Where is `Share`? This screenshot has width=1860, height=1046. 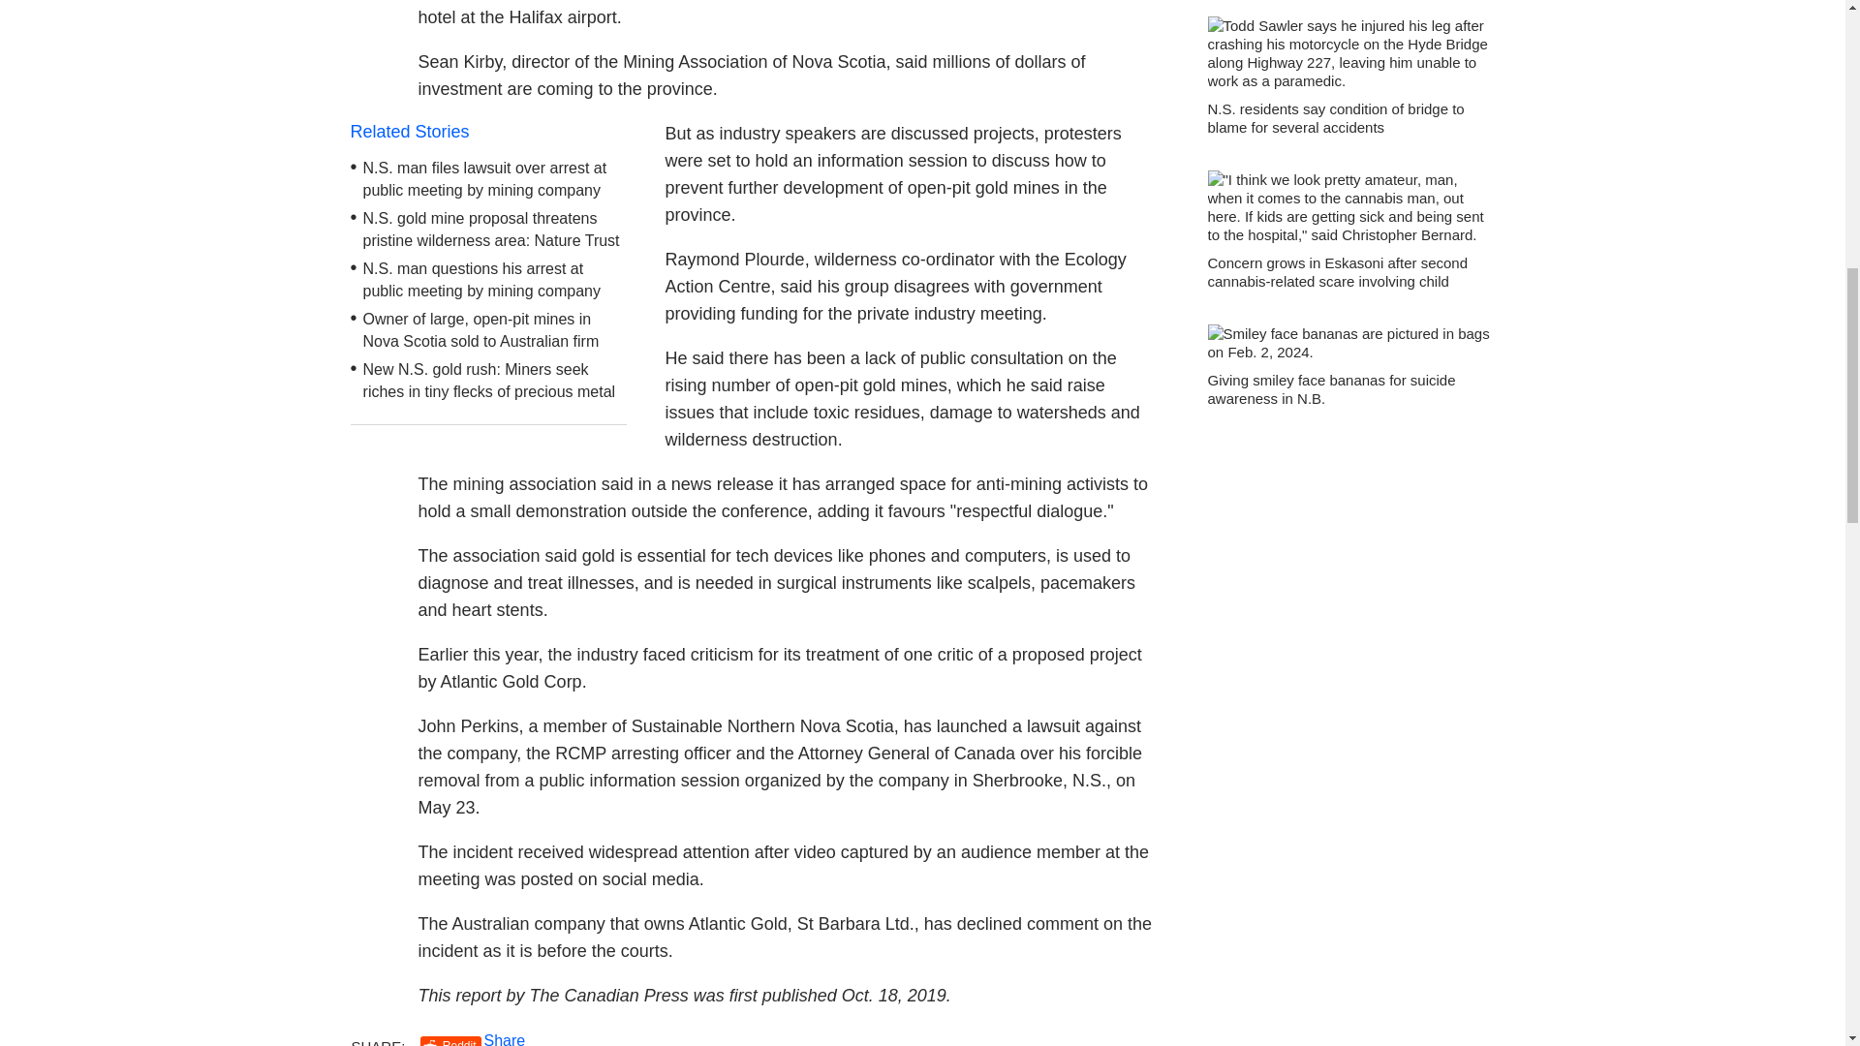 Share is located at coordinates (505, 1038).